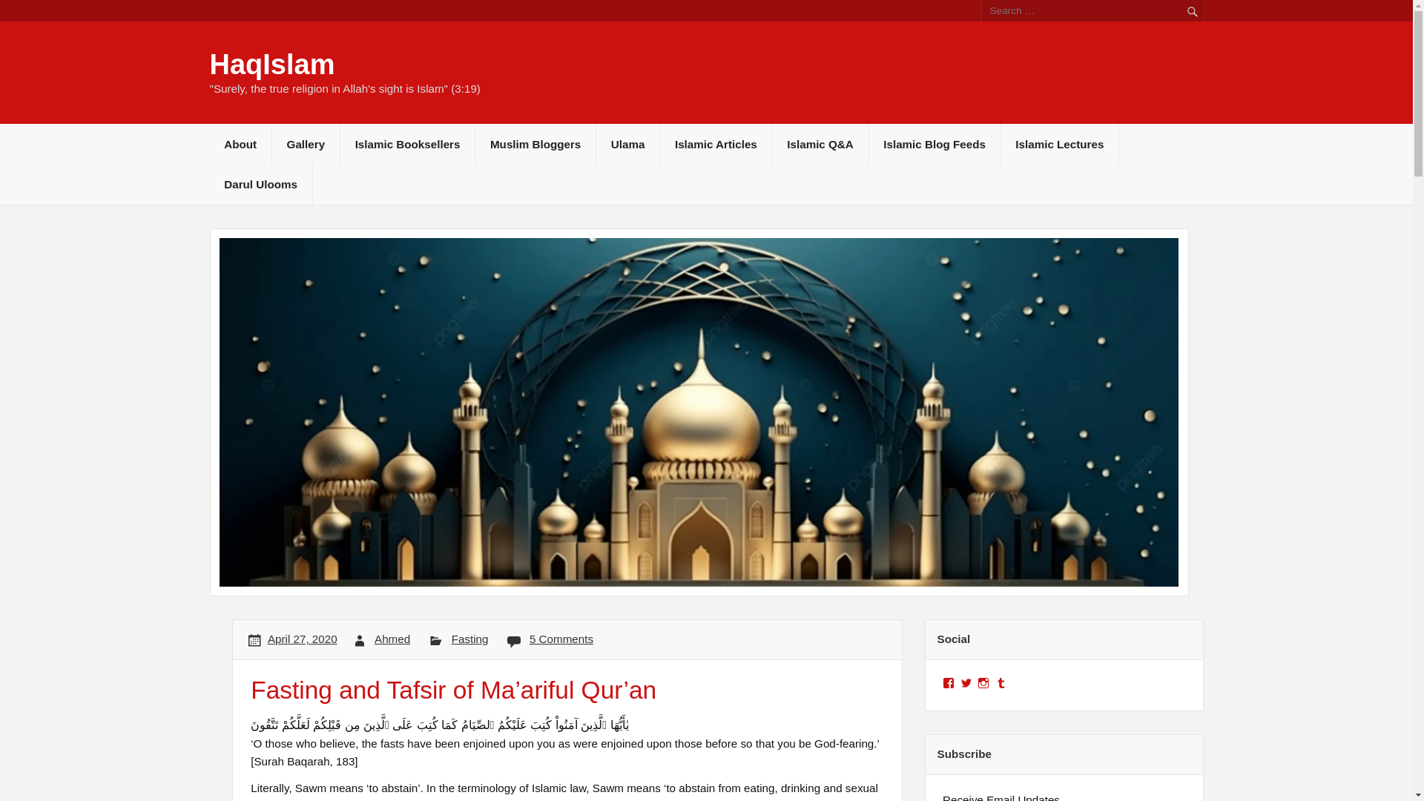  What do you see at coordinates (627, 144) in the screenshot?
I see `Ulama` at bounding box center [627, 144].